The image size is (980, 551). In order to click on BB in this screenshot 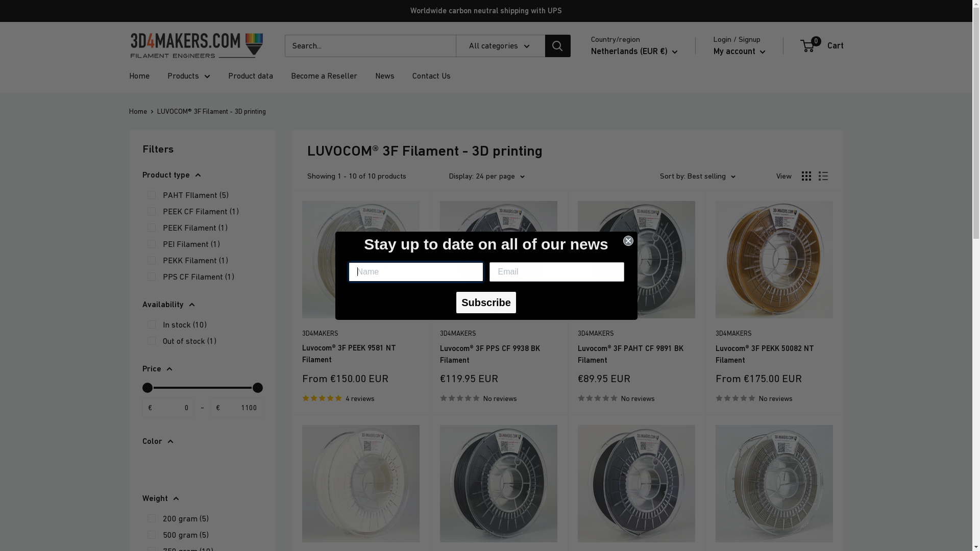, I will do `click(596, 366)`.